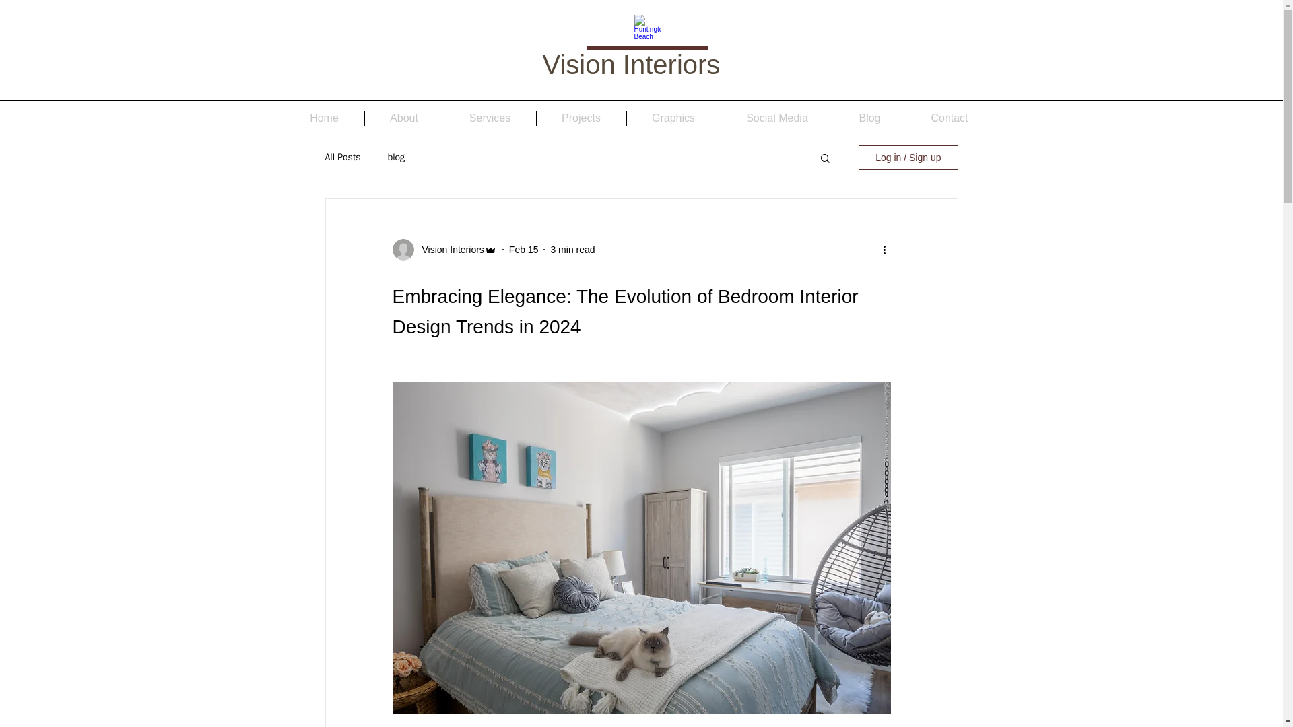  What do you see at coordinates (673, 118) in the screenshot?
I see `Graphics` at bounding box center [673, 118].